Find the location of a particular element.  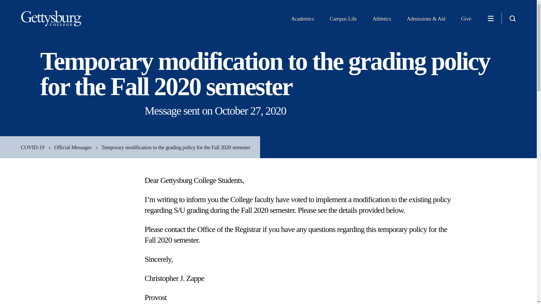

COVID-19 is located at coordinates (37, 147).